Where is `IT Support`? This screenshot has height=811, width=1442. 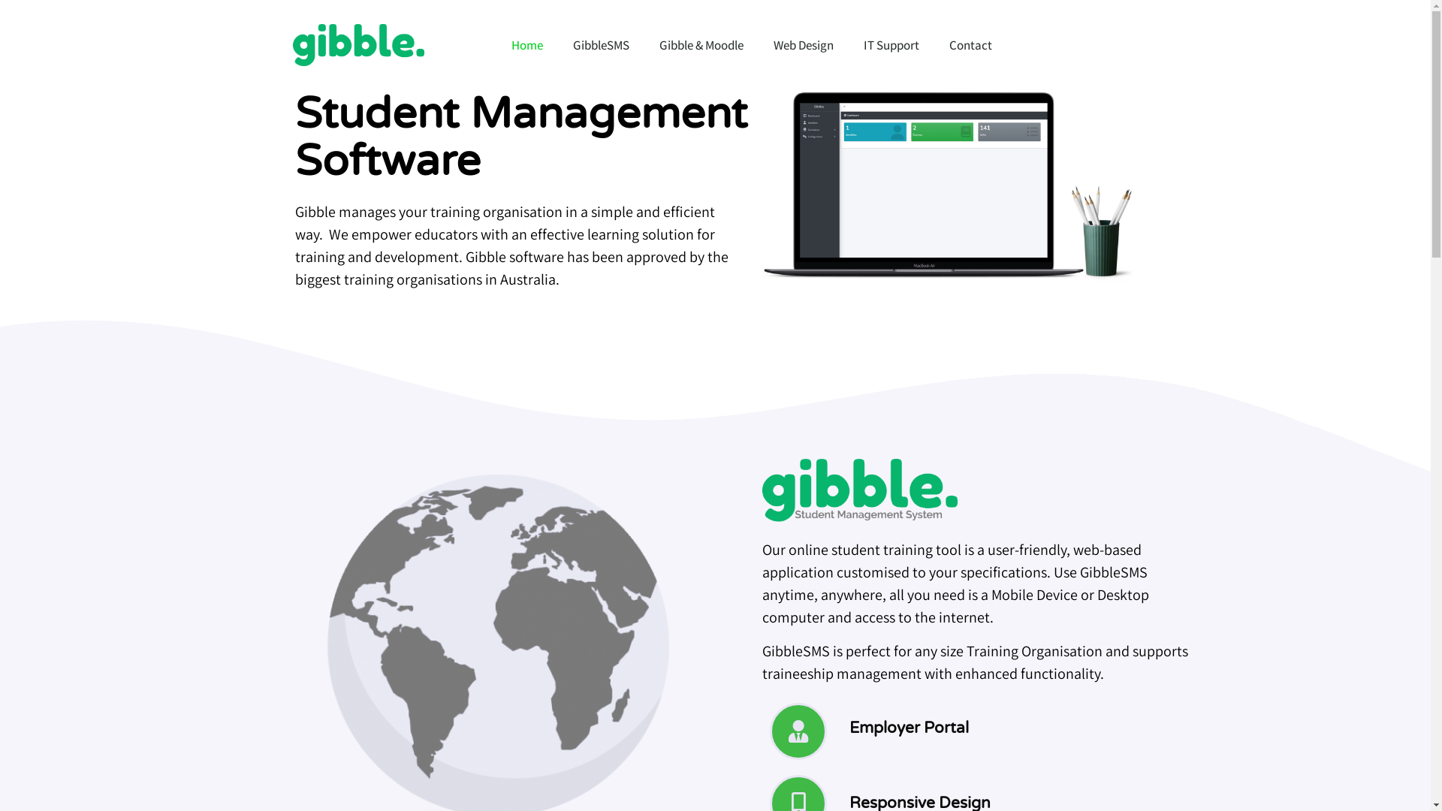
IT Support is located at coordinates (891, 45).